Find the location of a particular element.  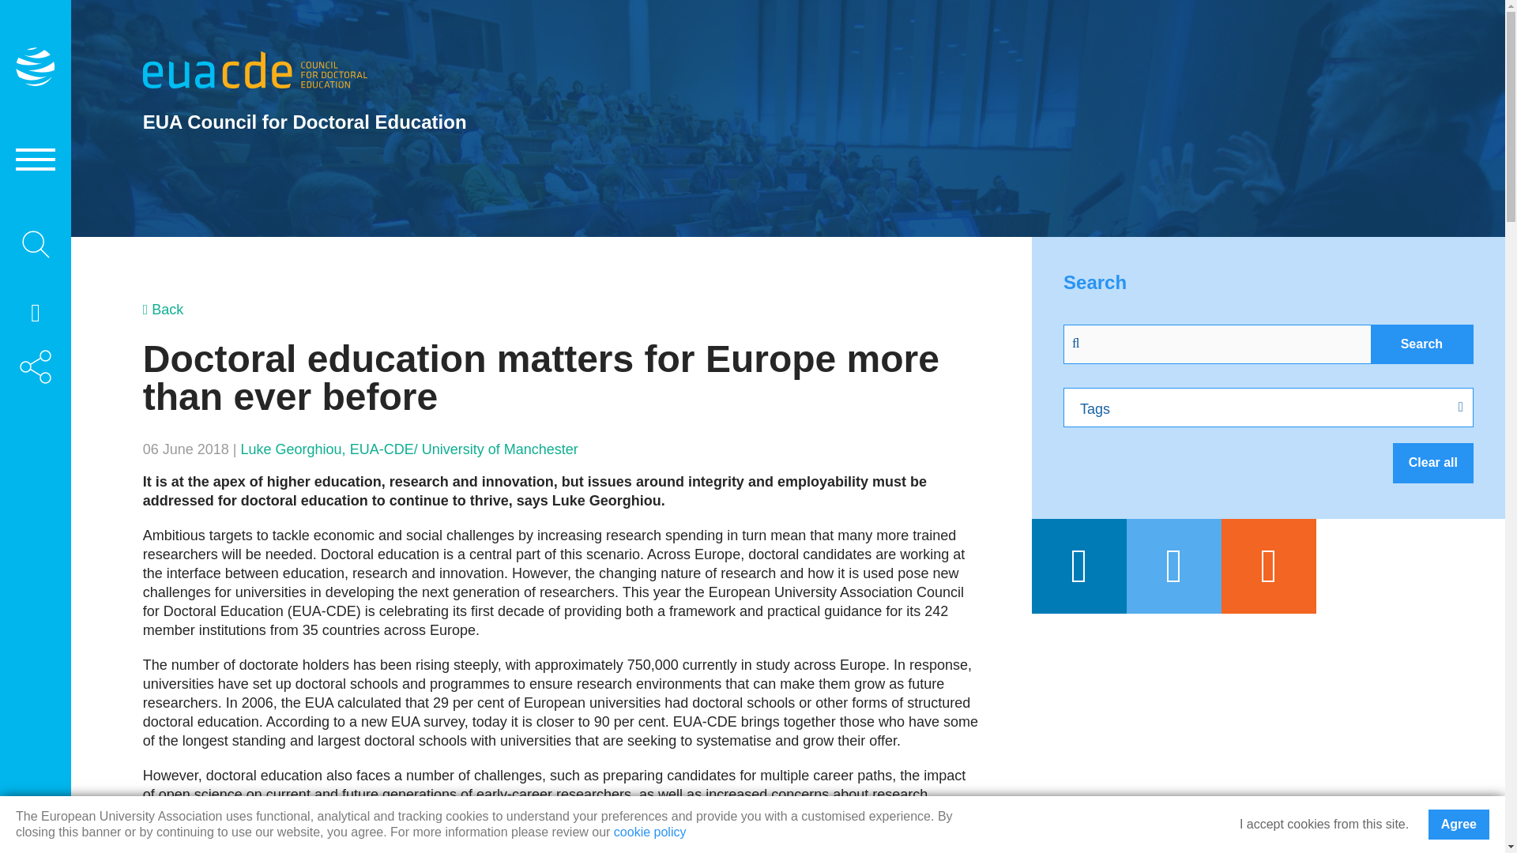

Search is located at coordinates (1422, 344).